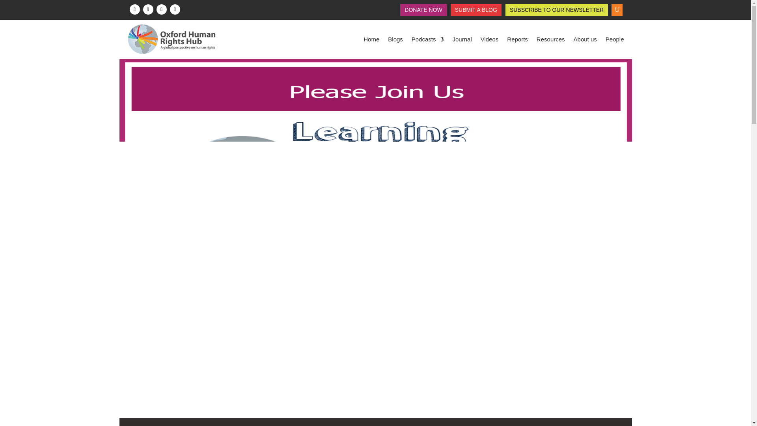 The image size is (757, 426). What do you see at coordinates (175, 9) in the screenshot?
I see `Follow on Flickr` at bounding box center [175, 9].